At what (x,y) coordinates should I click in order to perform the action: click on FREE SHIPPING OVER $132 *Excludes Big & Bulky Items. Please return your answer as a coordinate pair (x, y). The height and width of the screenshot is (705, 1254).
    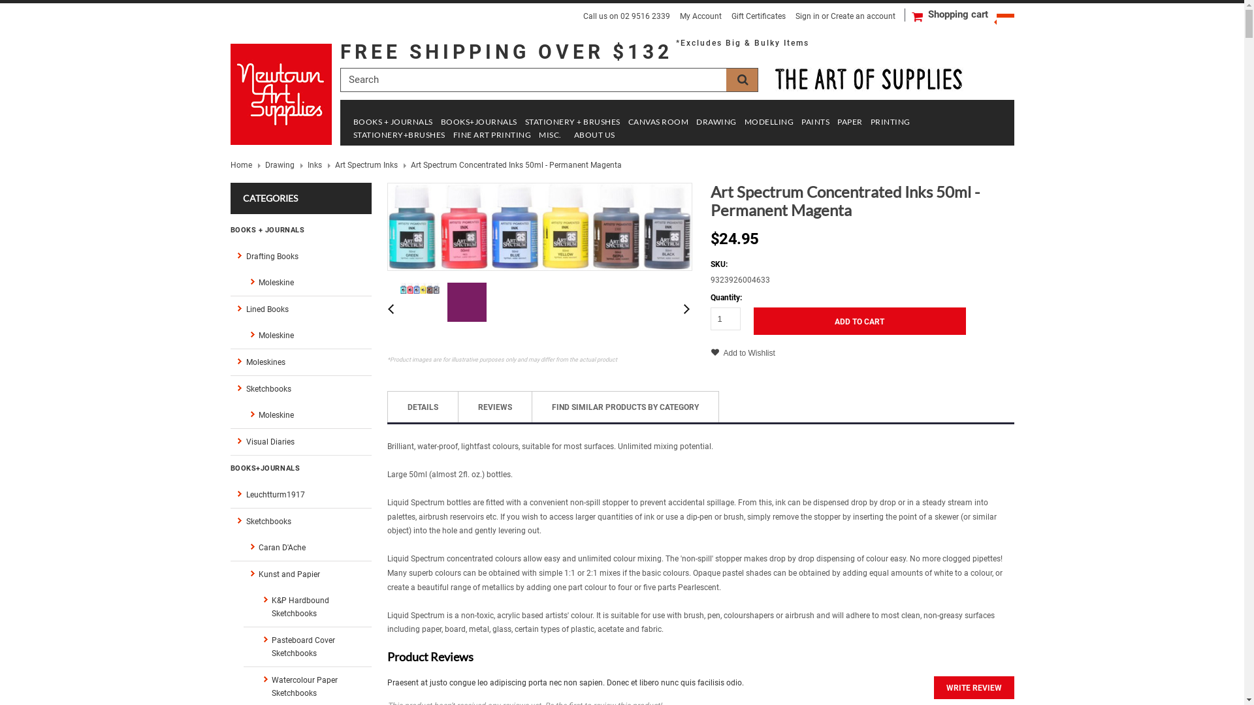
    Looking at the image, I should click on (574, 52).